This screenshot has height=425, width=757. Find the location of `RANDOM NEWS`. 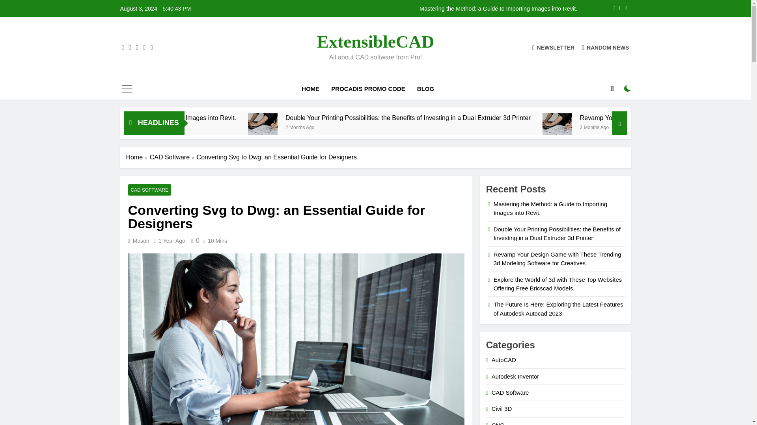

RANDOM NEWS is located at coordinates (606, 47).